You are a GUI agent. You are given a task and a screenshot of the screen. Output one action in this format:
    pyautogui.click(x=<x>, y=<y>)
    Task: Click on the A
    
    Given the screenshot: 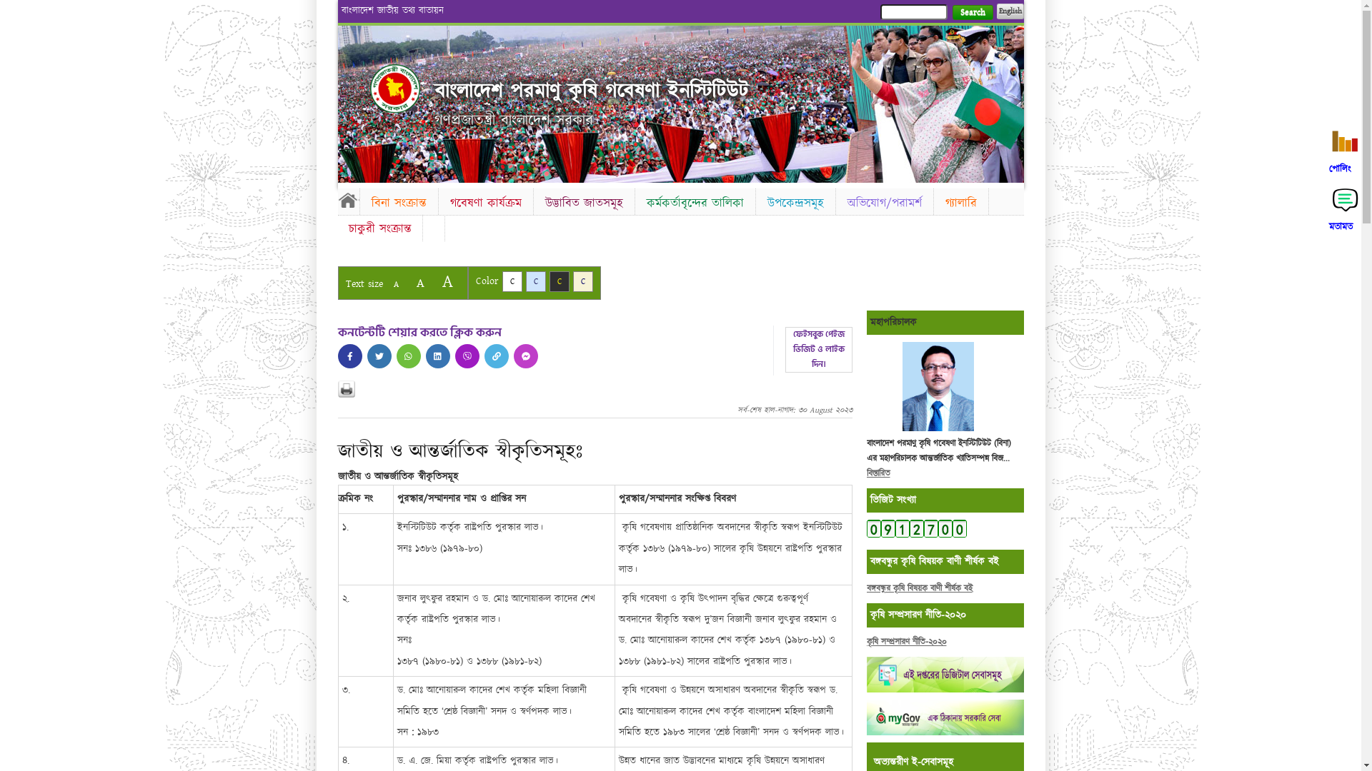 What is the action you would take?
    pyautogui.click(x=396, y=284)
    